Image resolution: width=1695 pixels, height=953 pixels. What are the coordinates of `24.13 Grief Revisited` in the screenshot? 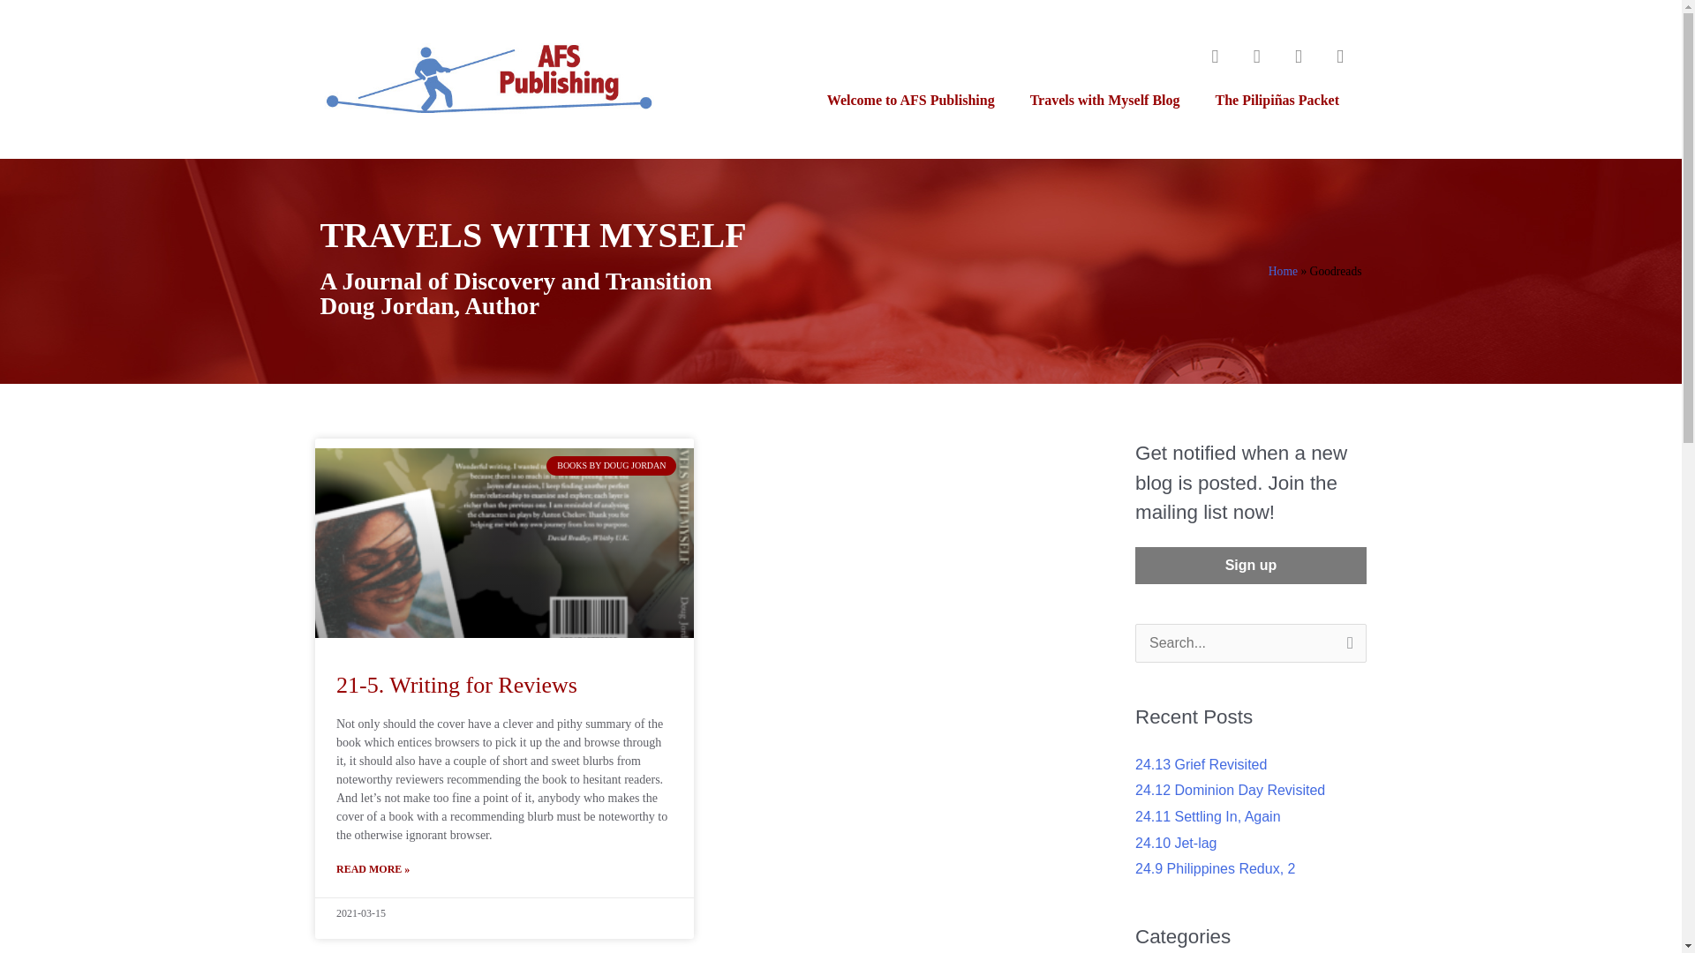 It's located at (1201, 764).